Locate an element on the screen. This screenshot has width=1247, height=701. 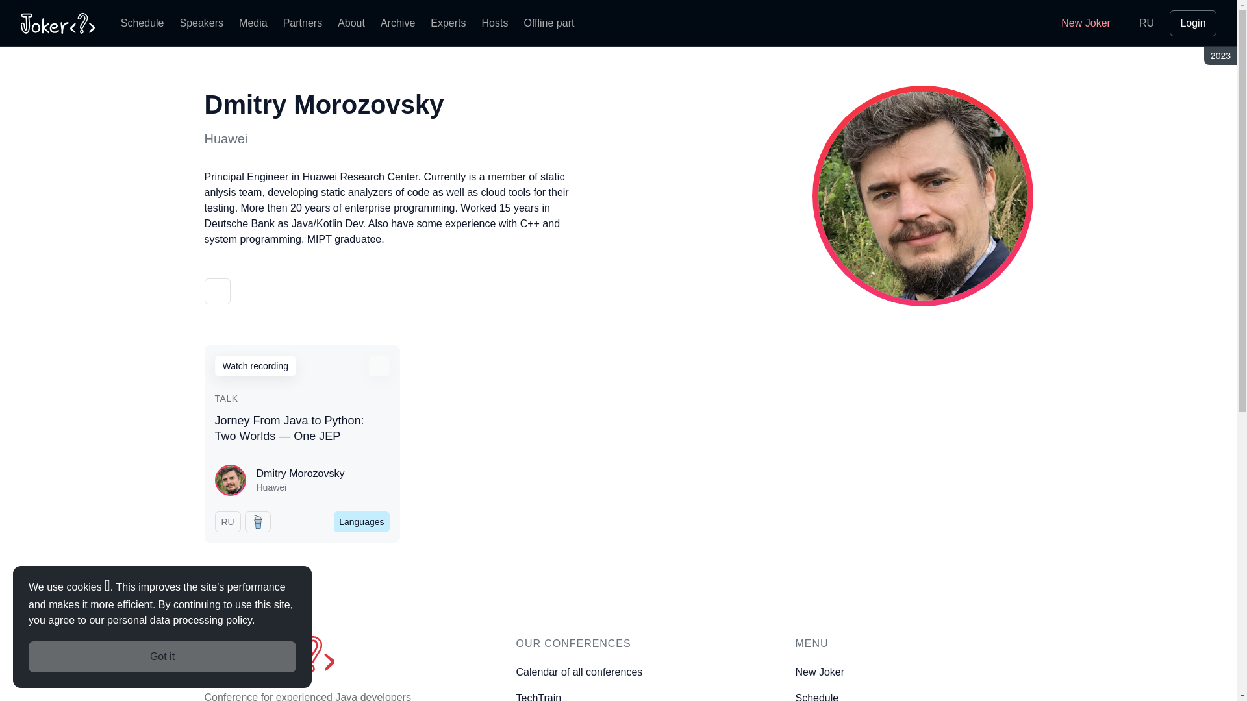
Archive is located at coordinates (397, 23).